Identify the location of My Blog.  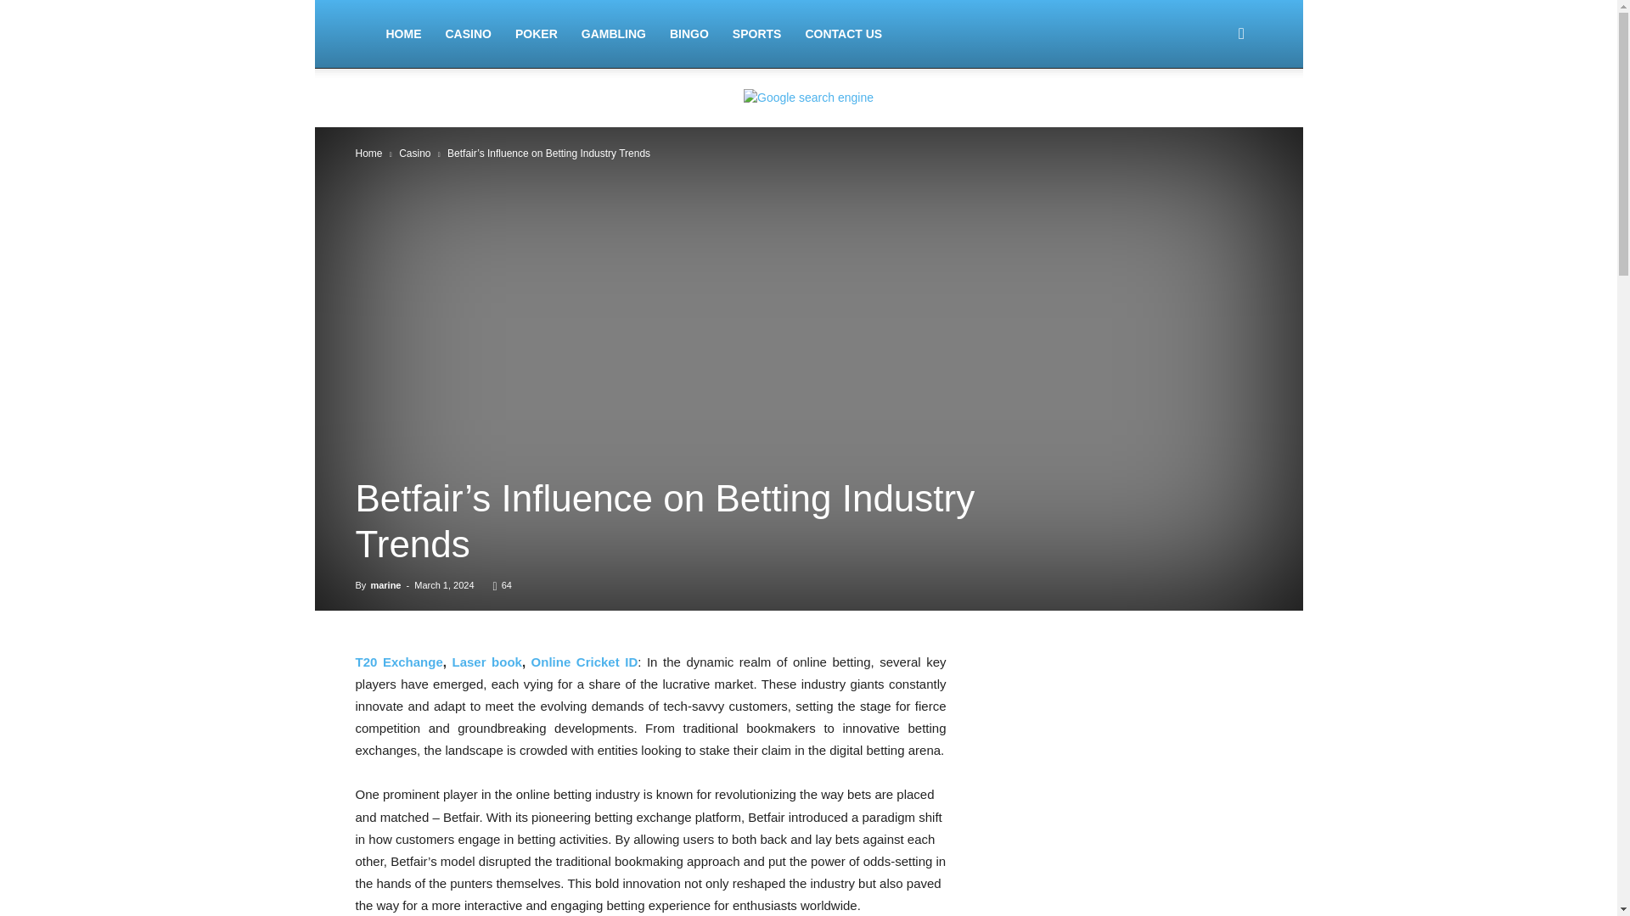
(363, 34).